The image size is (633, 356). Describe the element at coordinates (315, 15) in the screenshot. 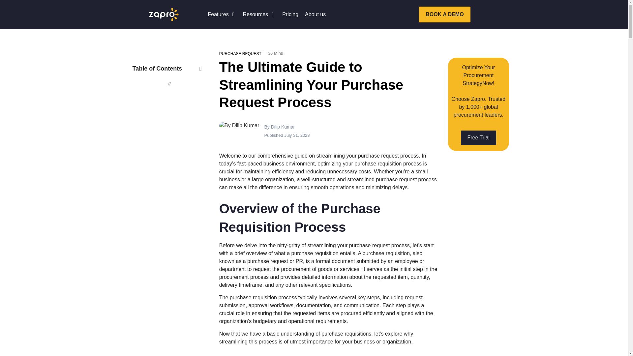

I see `About us` at that location.